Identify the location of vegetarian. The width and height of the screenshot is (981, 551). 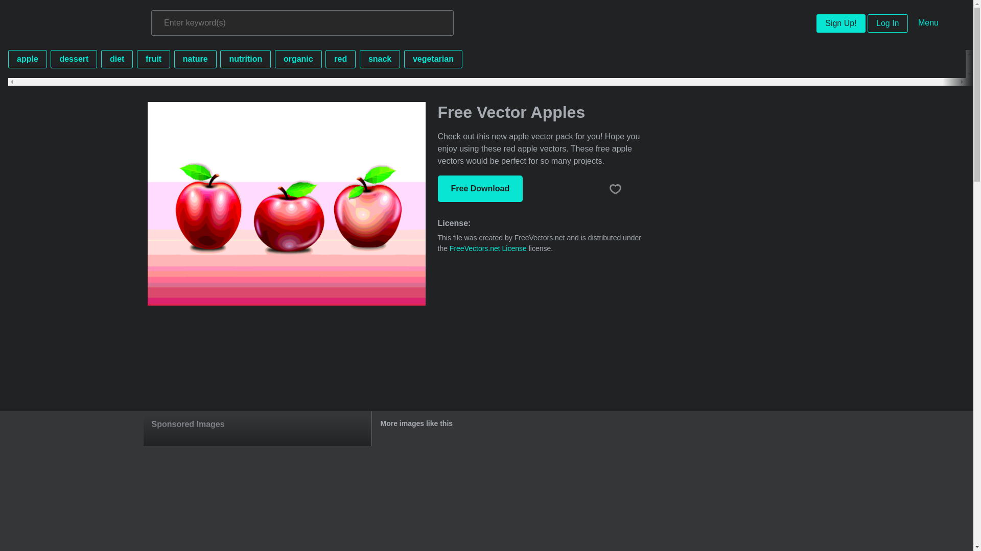
(433, 59).